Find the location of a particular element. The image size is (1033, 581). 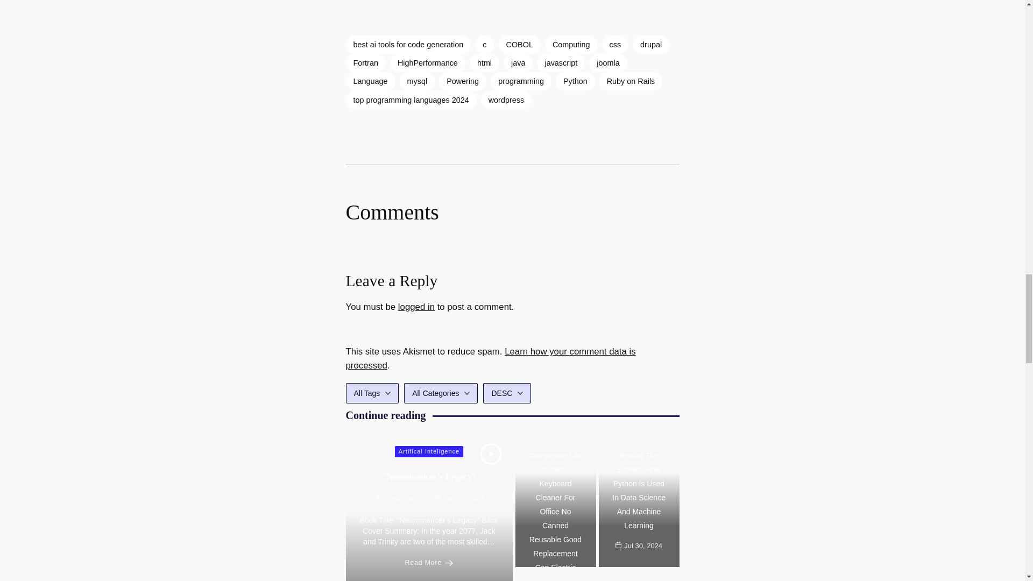

Computing is located at coordinates (571, 44).